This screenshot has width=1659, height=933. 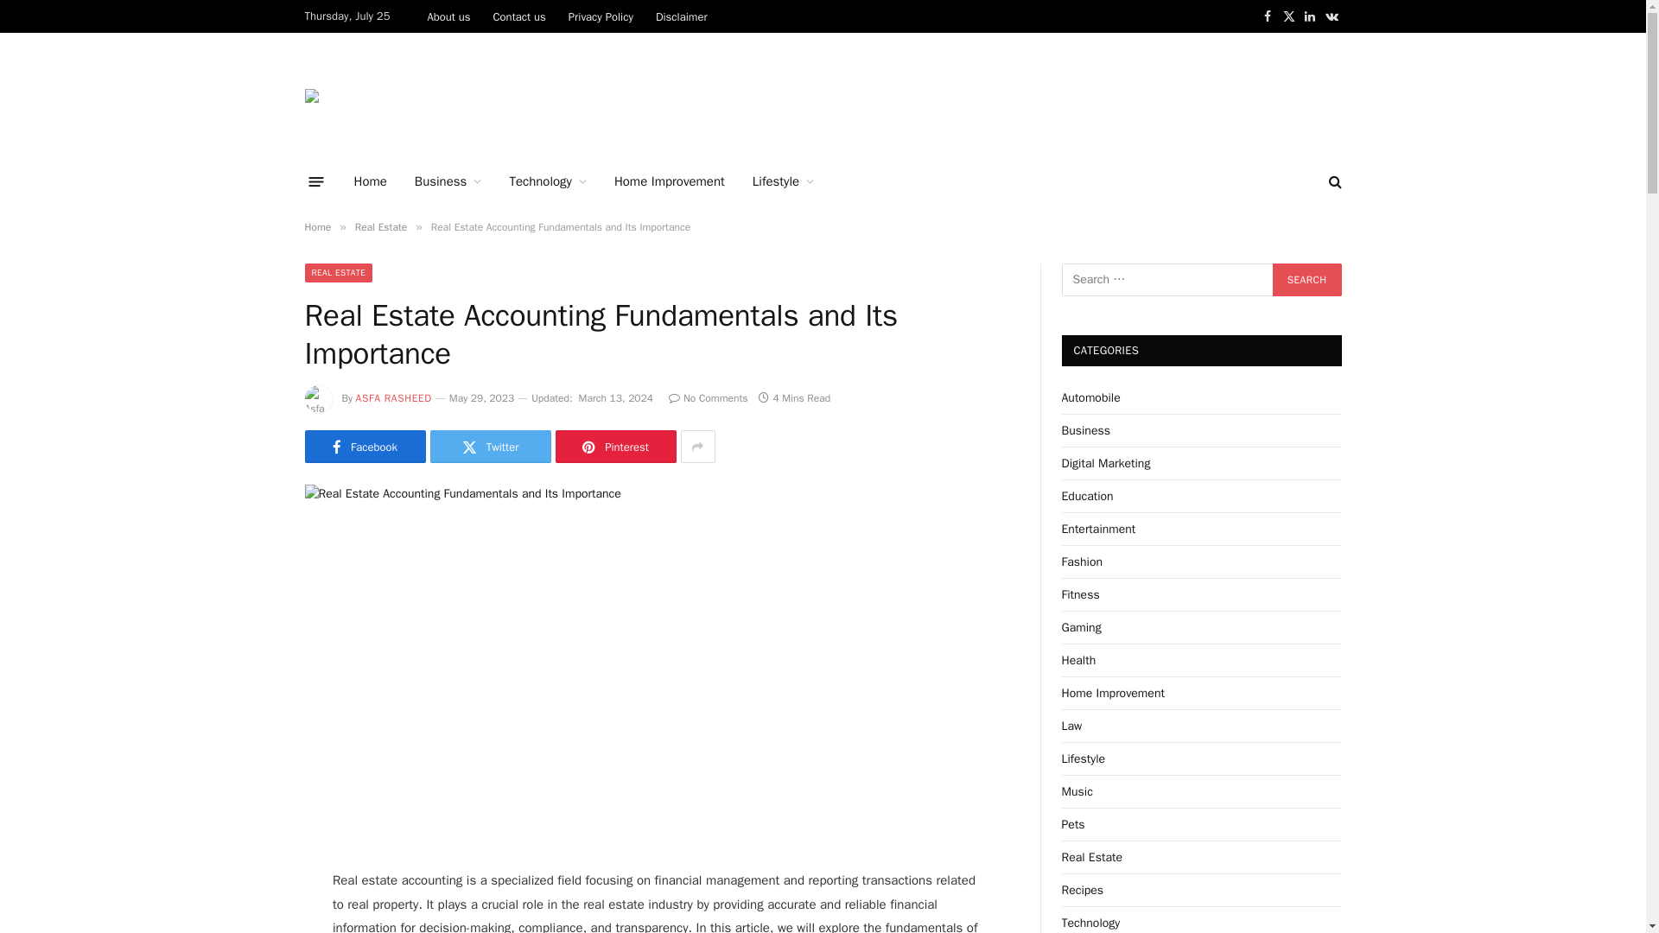 I want to click on About us, so click(x=448, y=16).